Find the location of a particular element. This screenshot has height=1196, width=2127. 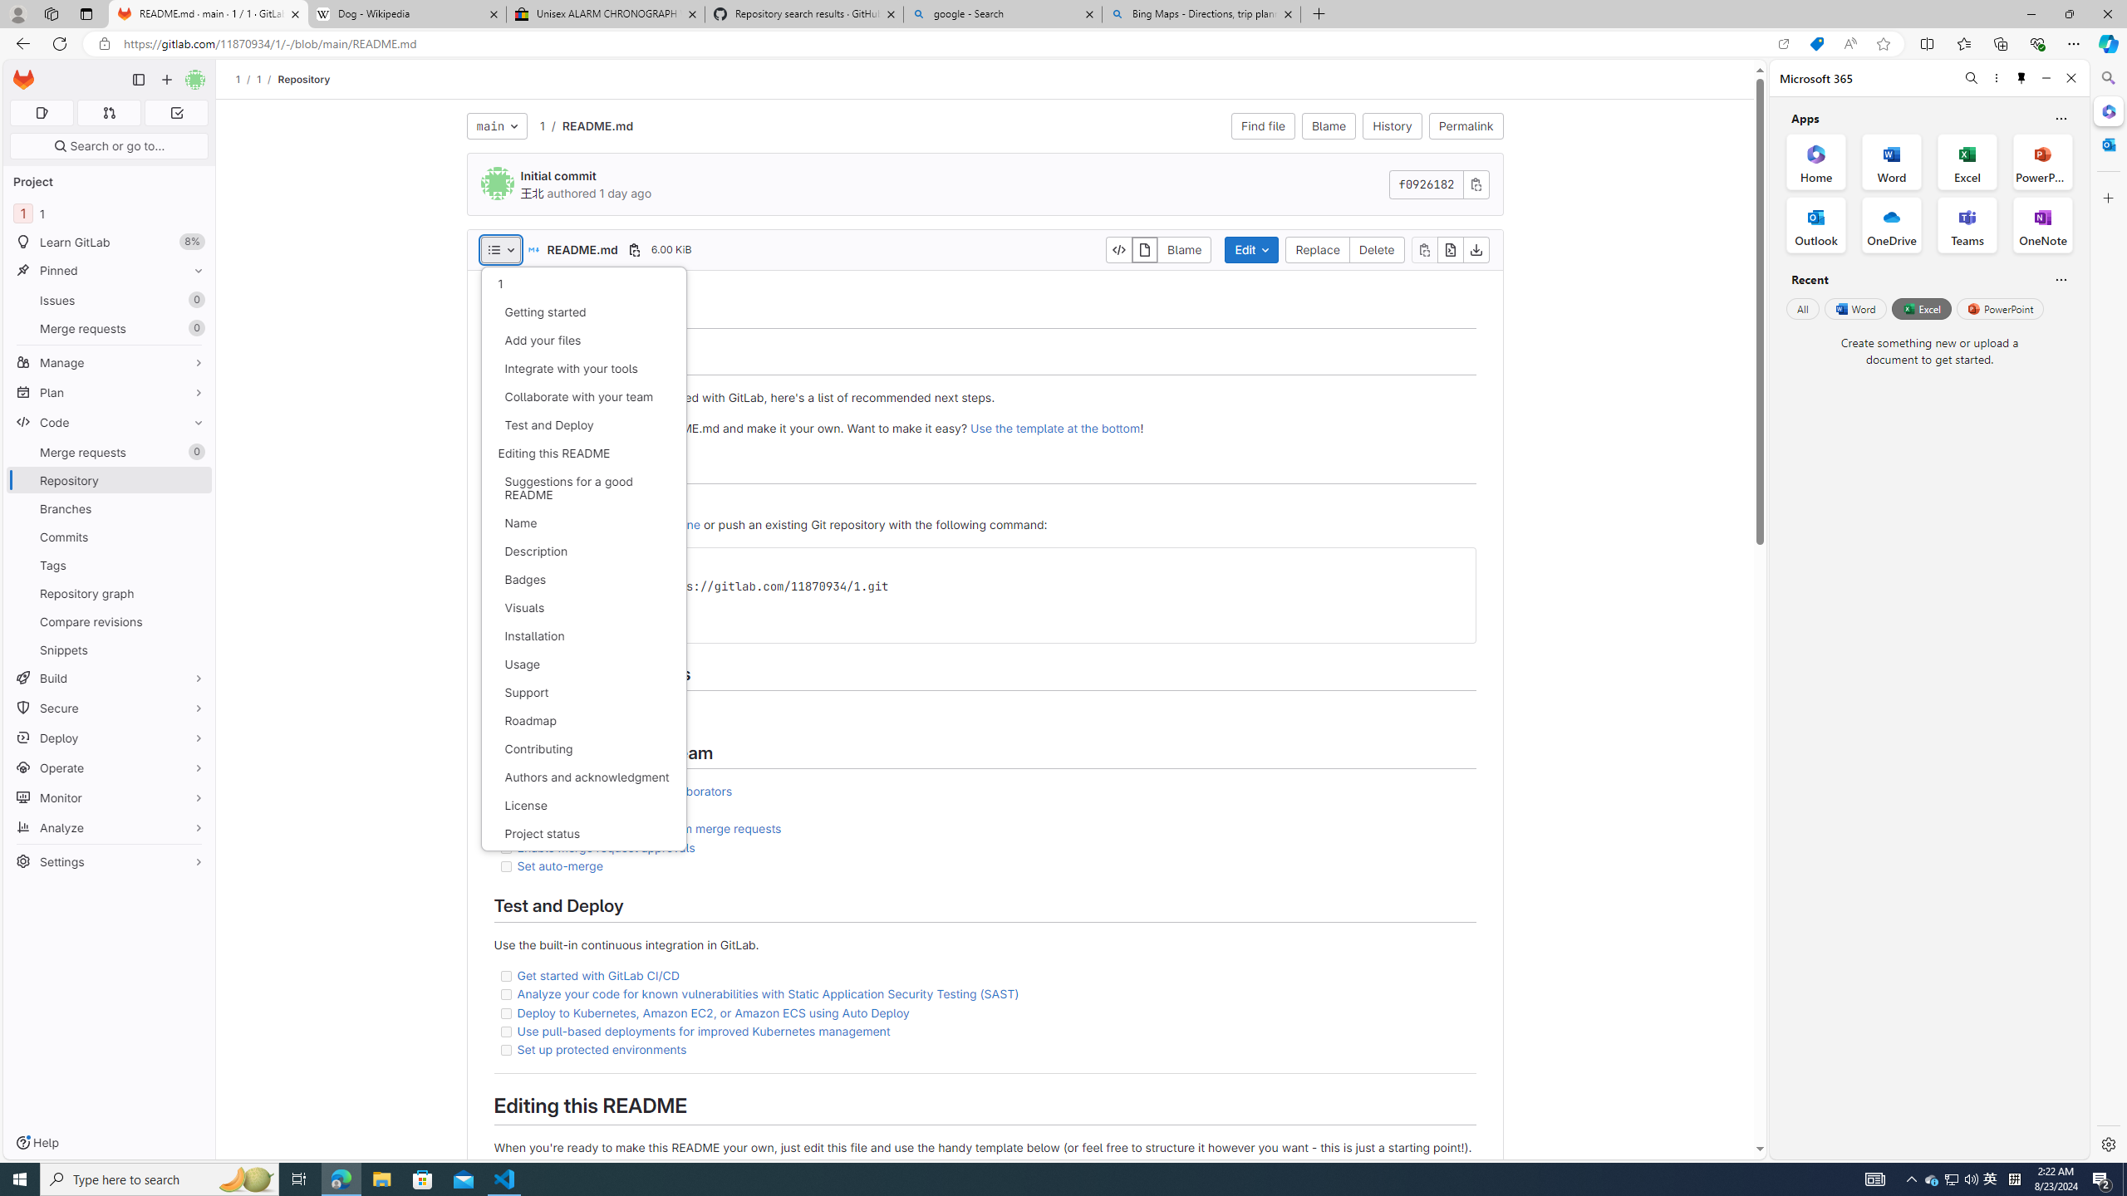

Get started with GitLab CI/CD is located at coordinates (984, 975).